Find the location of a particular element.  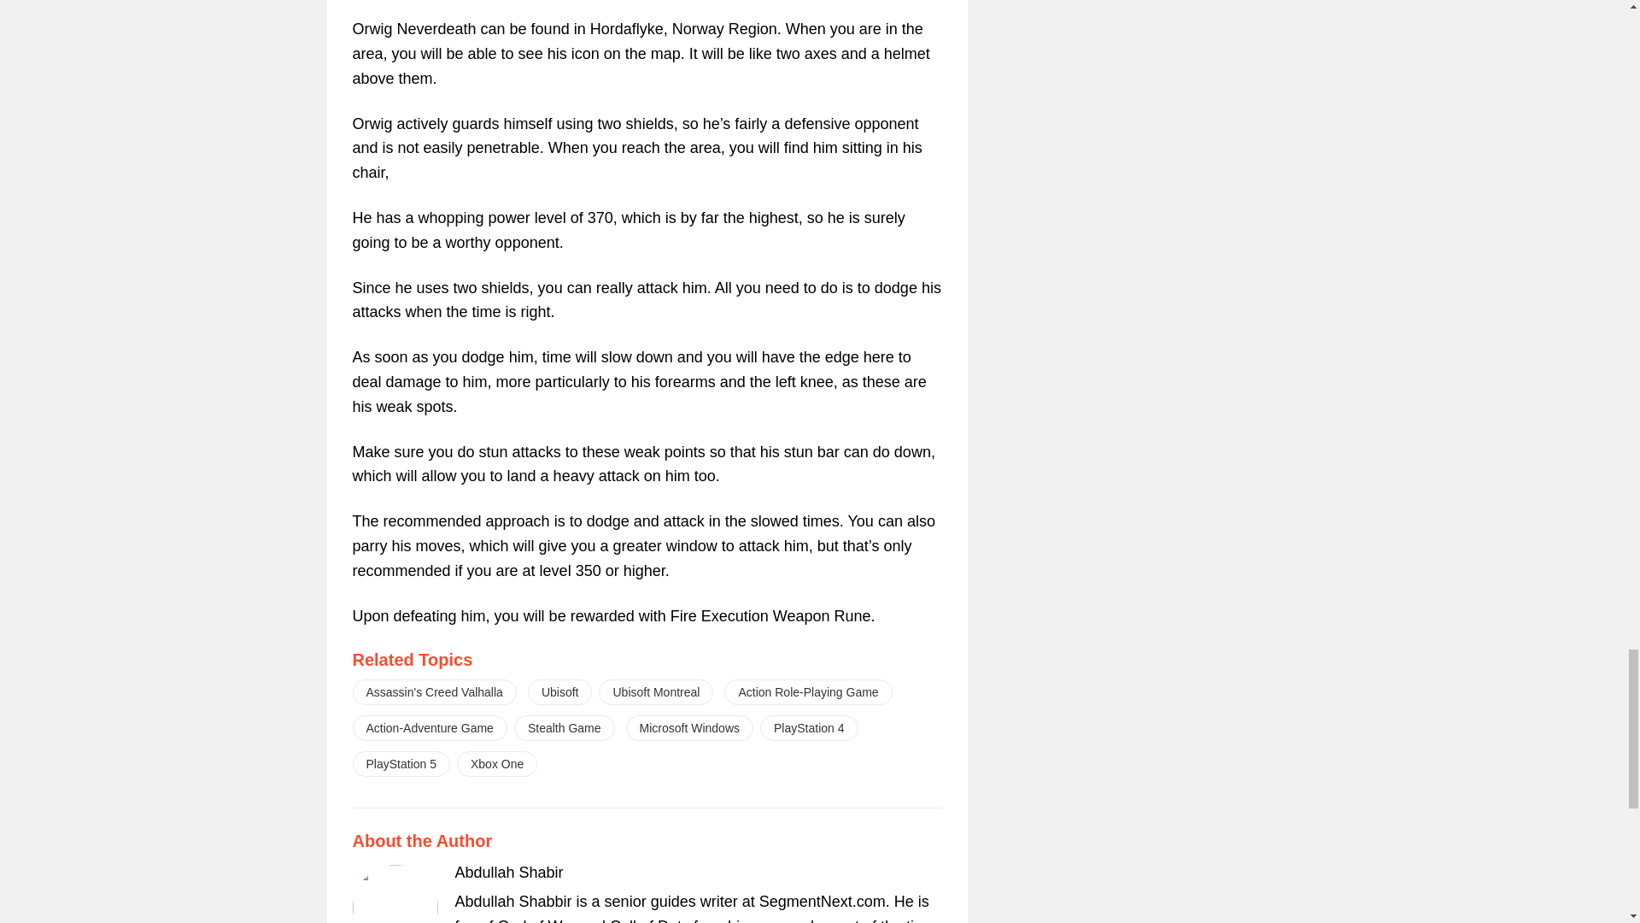

Ubisoft Montreal is located at coordinates (656, 692).